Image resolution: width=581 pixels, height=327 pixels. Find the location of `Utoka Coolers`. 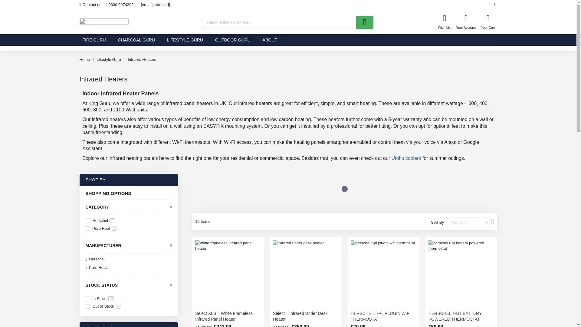

Utoka Coolers is located at coordinates (406, 158).